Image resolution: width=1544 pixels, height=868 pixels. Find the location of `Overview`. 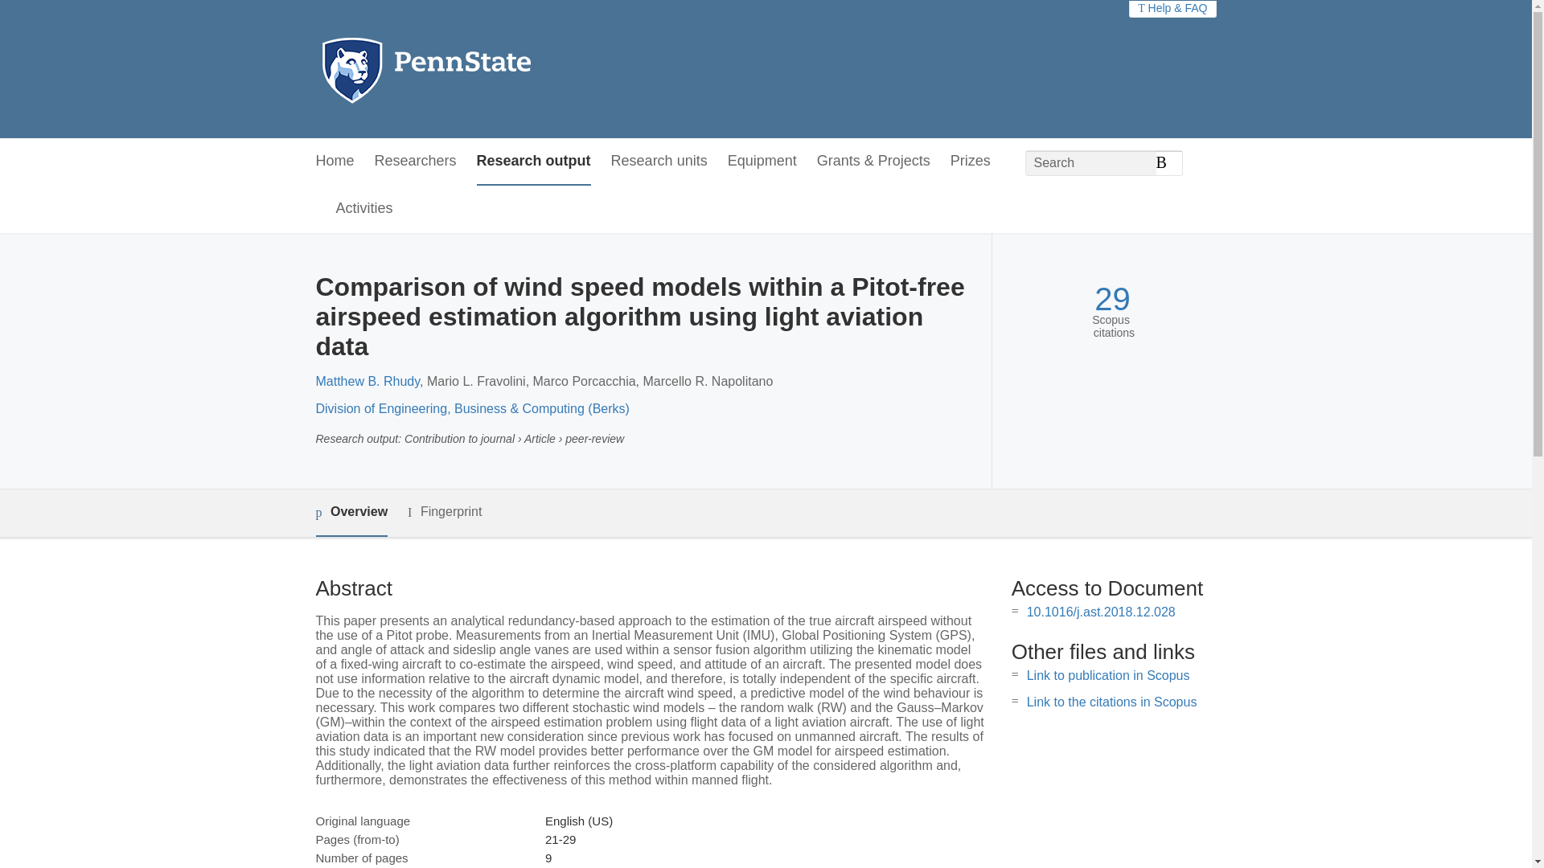

Overview is located at coordinates (351, 513).